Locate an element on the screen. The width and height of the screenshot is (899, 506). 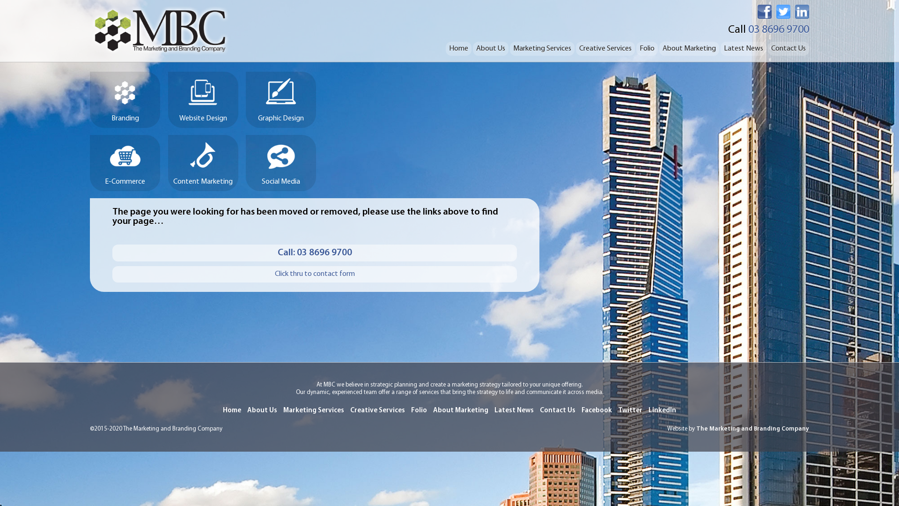
Latest News is located at coordinates (744, 49).